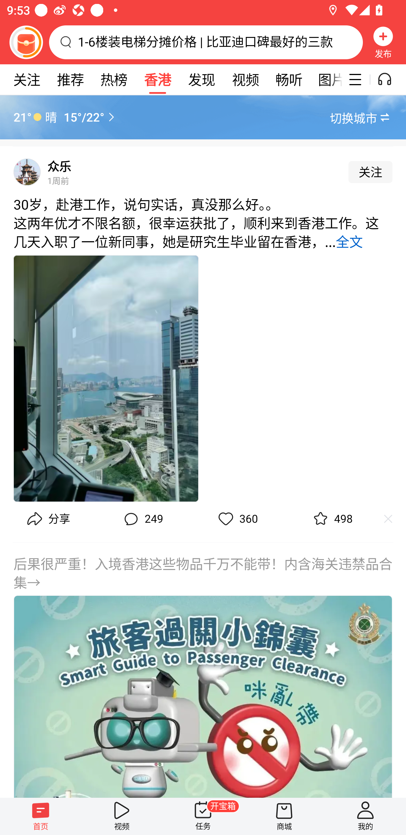 This screenshot has height=835, width=406. I want to click on 商城, so click(284, 816).